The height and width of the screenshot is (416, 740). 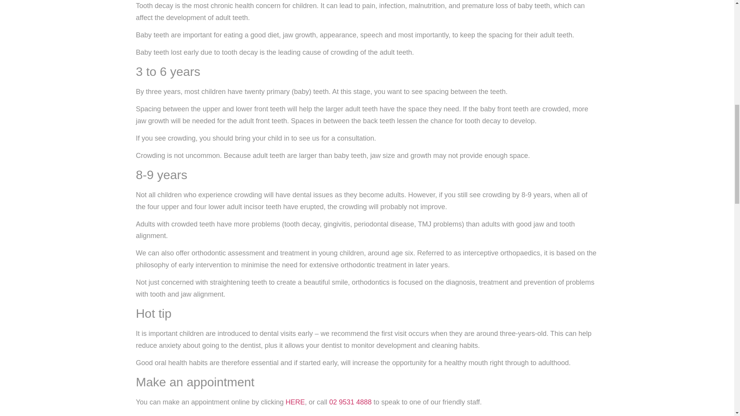 What do you see at coordinates (350, 402) in the screenshot?
I see `02 9531 4888` at bounding box center [350, 402].